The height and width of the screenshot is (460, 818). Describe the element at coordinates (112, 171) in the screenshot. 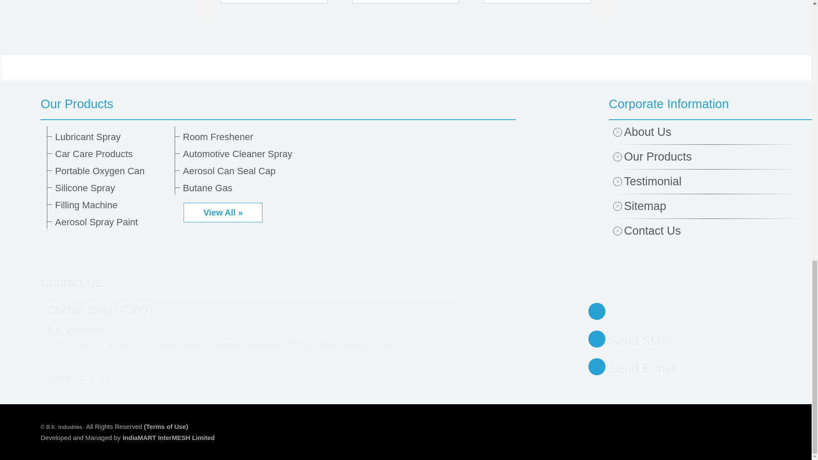

I see `Portable Oxygen Can` at that location.